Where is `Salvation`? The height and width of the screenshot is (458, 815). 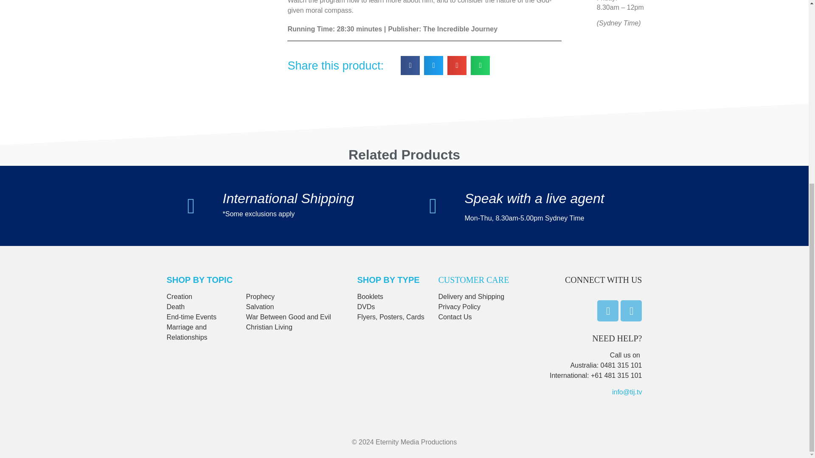
Salvation is located at coordinates (260, 307).